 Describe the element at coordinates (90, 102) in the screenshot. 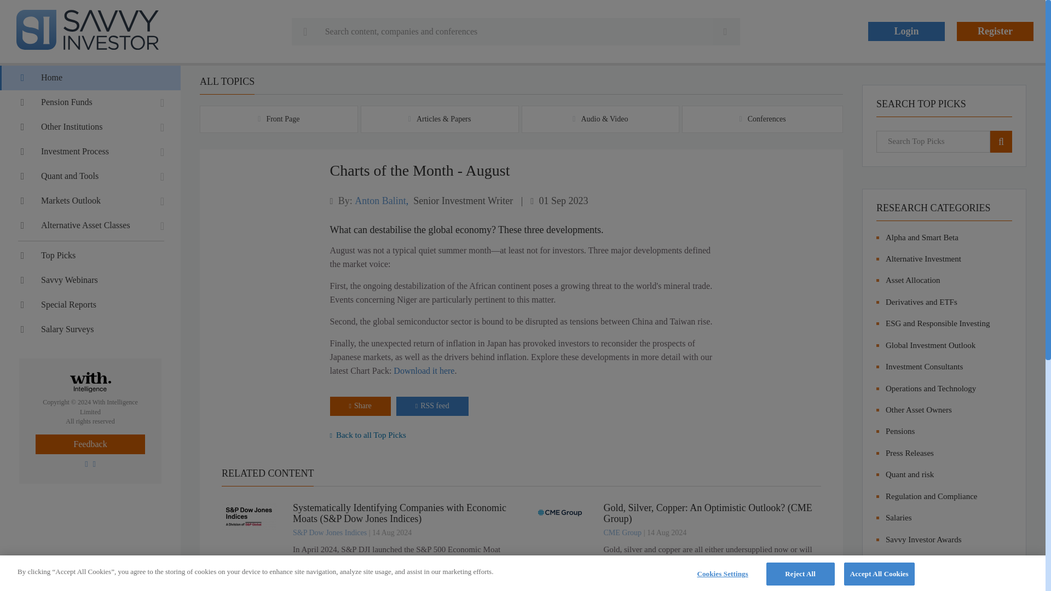

I see `Pension Funds` at that location.